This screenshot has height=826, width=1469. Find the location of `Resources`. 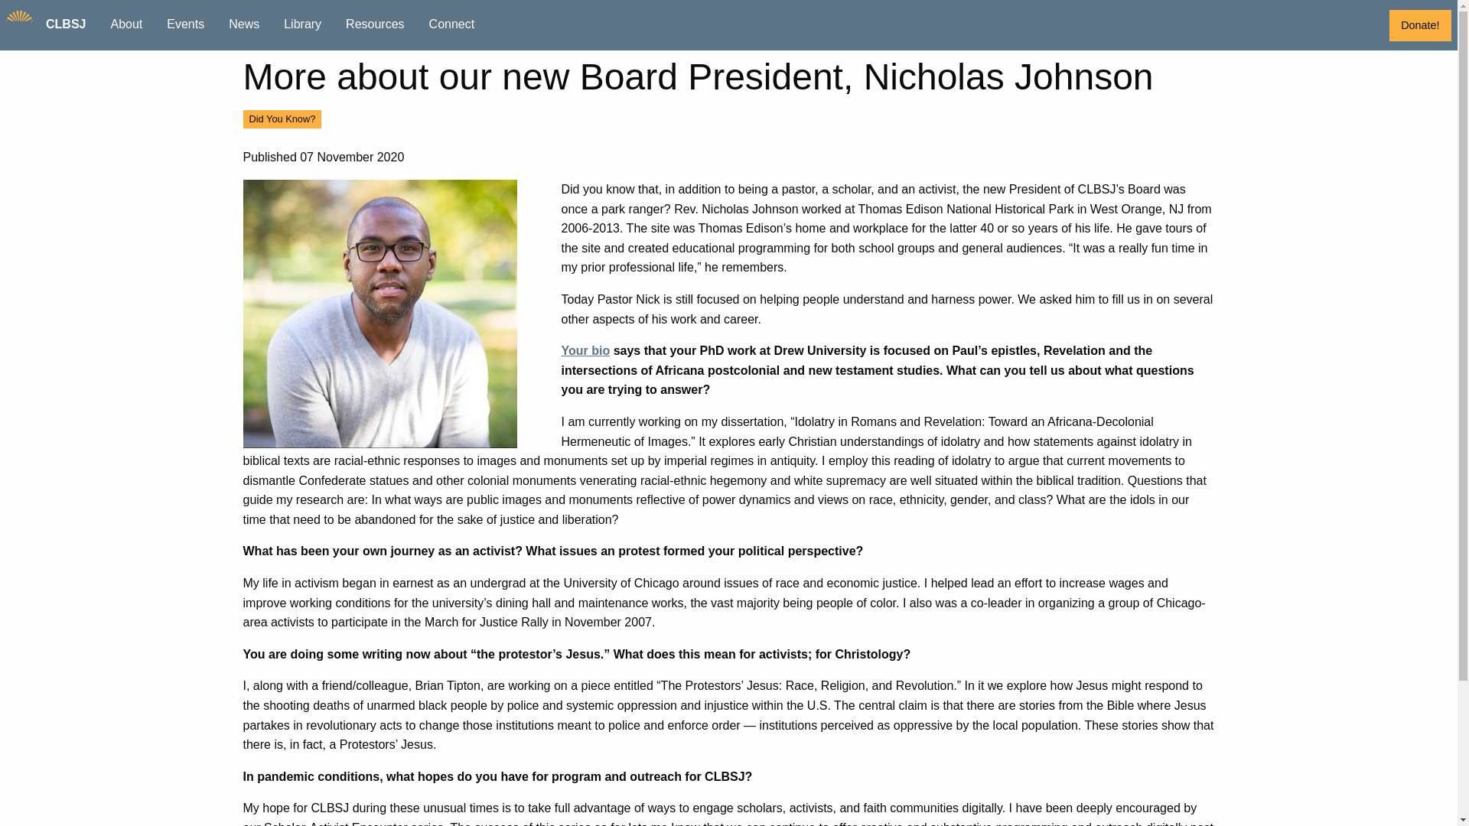

Resources is located at coordinates (374, 24).